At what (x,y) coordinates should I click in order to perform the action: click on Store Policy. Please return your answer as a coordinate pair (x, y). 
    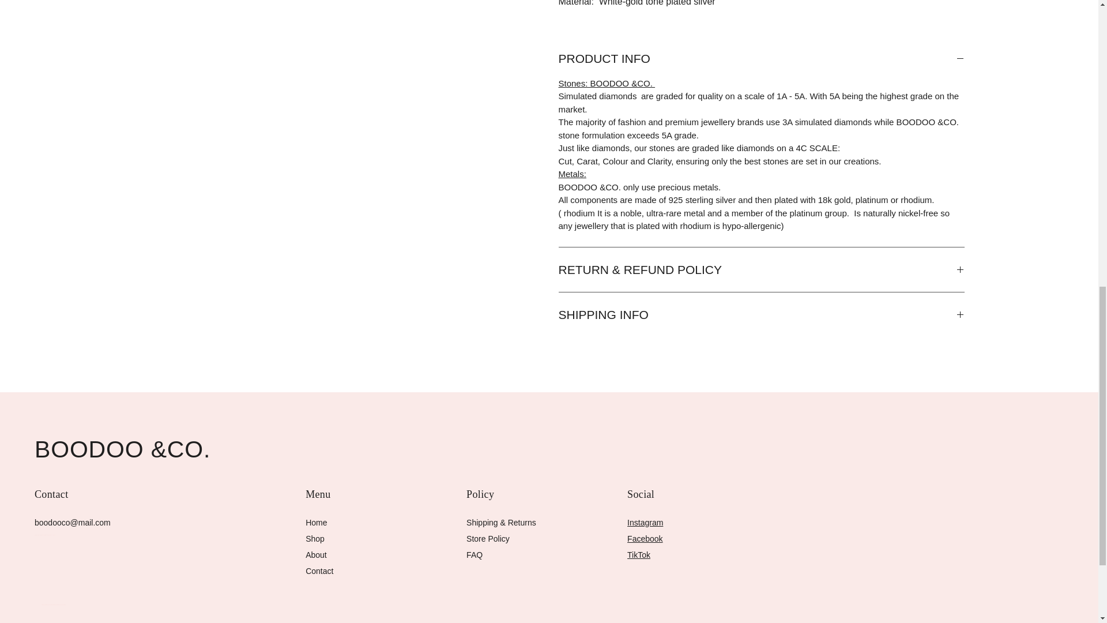
    Looking at the image, I should click on (488, 538).